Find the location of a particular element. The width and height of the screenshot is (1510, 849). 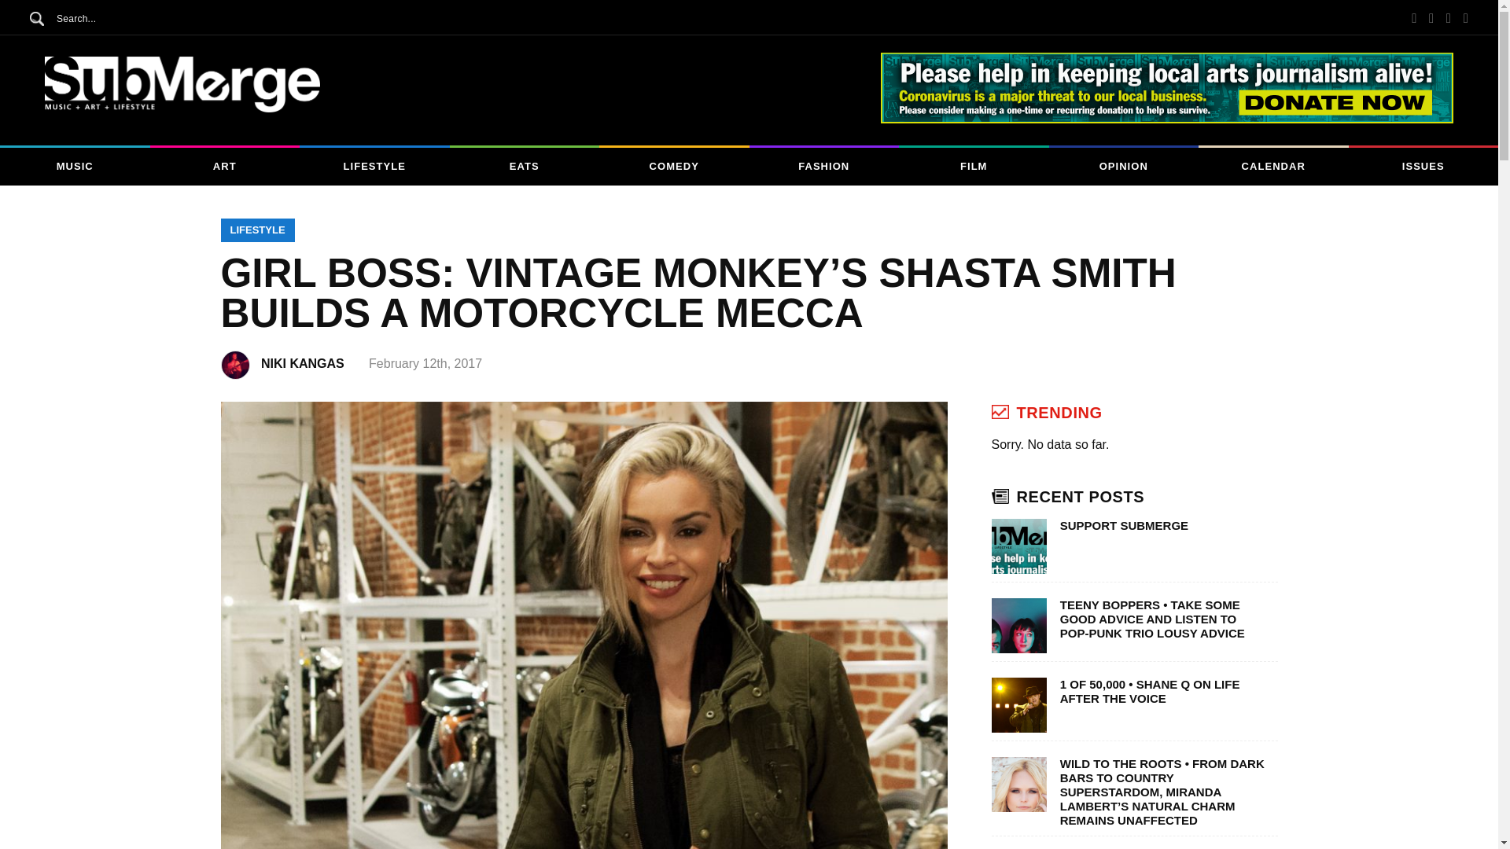

FASHION is located at coordinates (823, 167).